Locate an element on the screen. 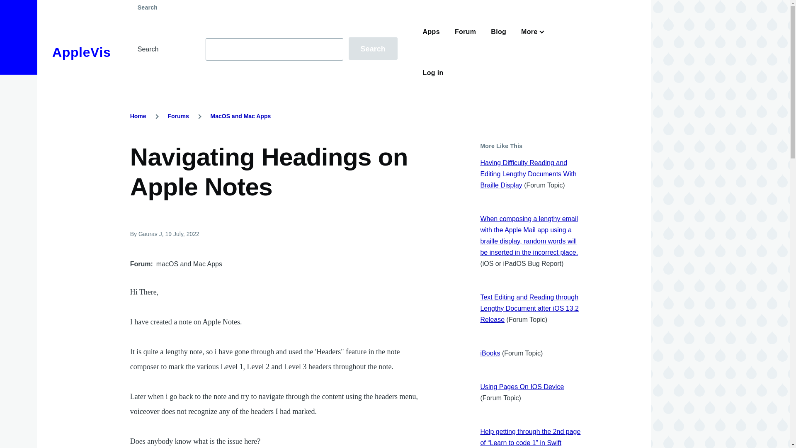 The height and width of the screenshot is (448, 796). Browse and search our App Directories is located at coordinates (431, 32).